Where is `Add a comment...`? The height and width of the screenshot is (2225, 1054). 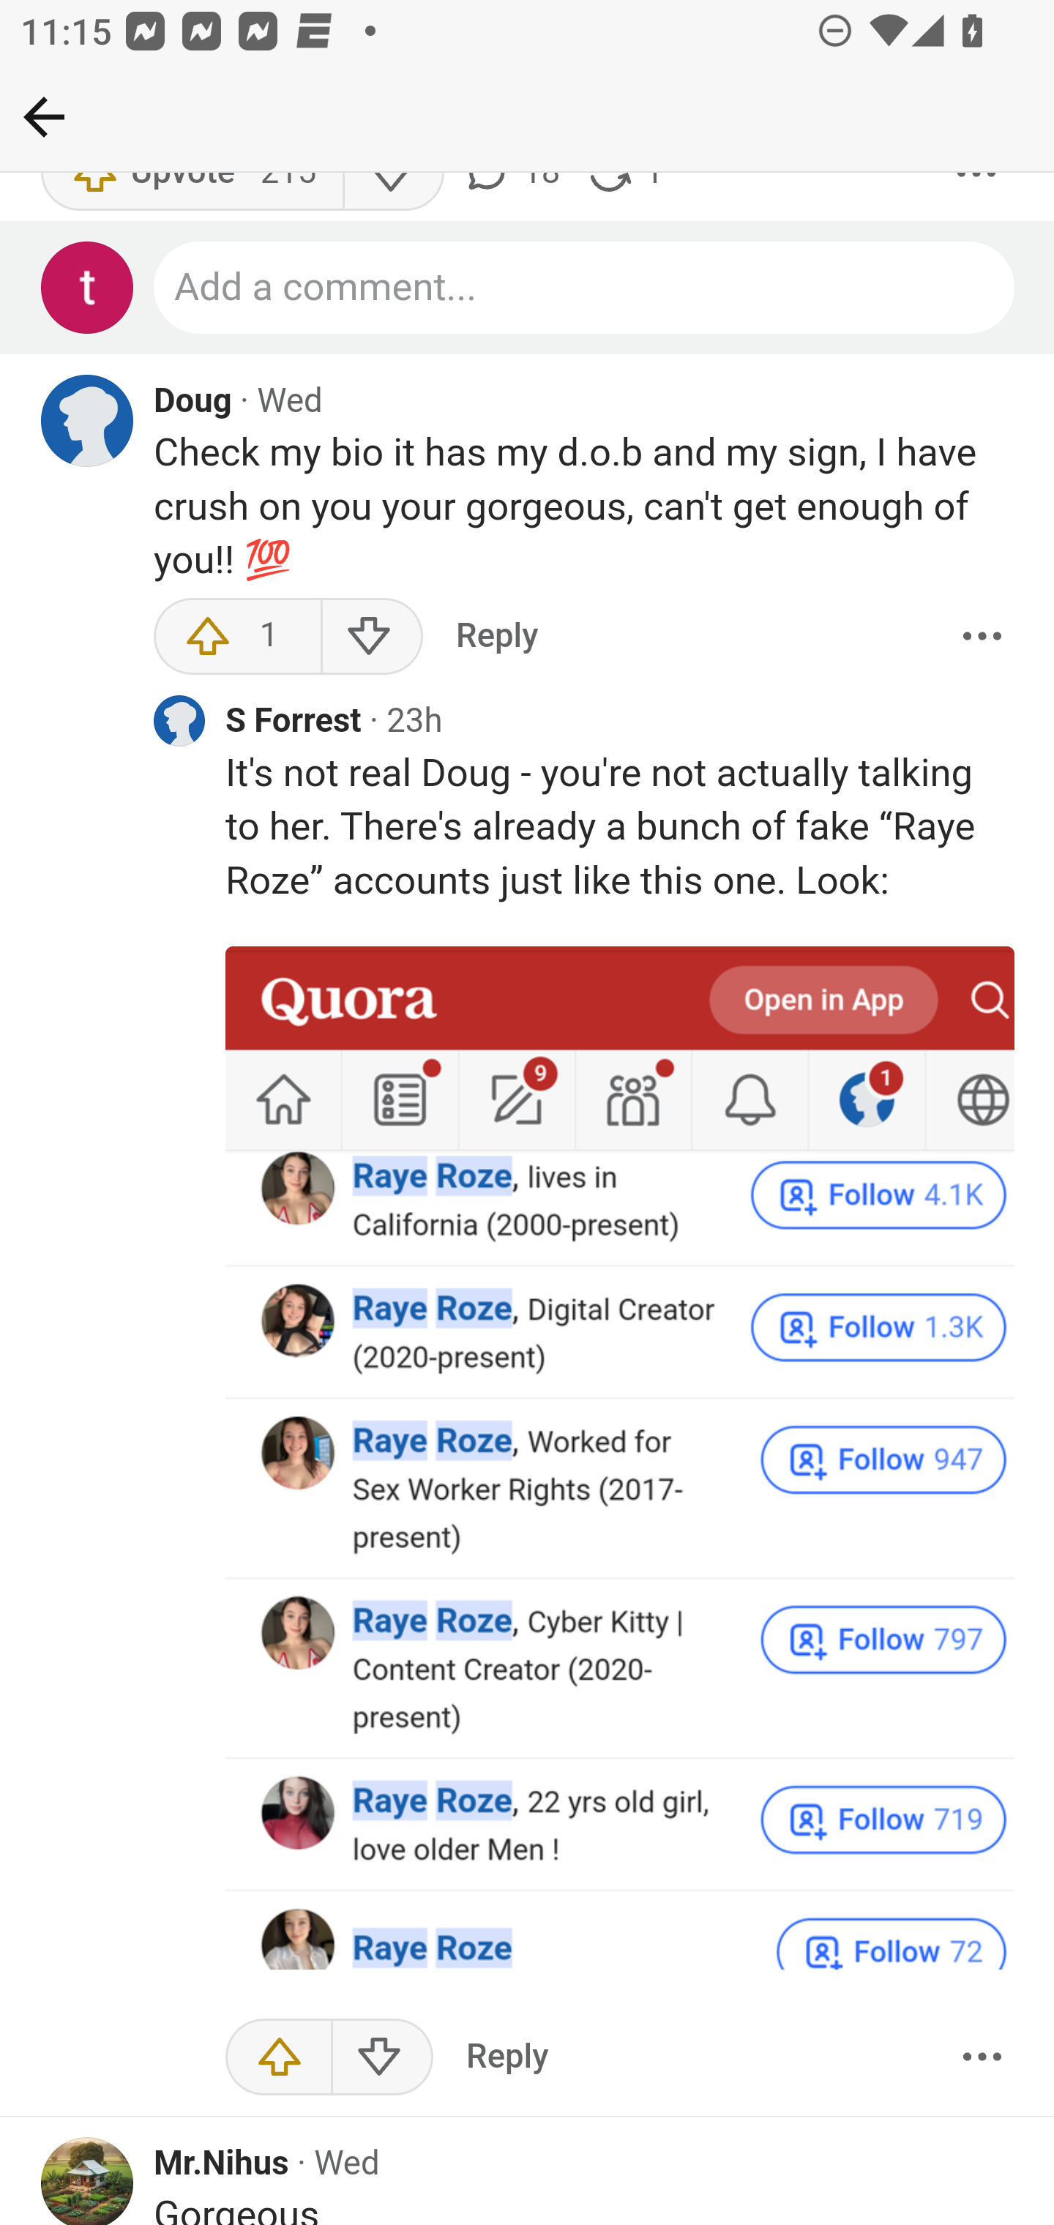
Add a comment... is located at coordinates (586, 290).